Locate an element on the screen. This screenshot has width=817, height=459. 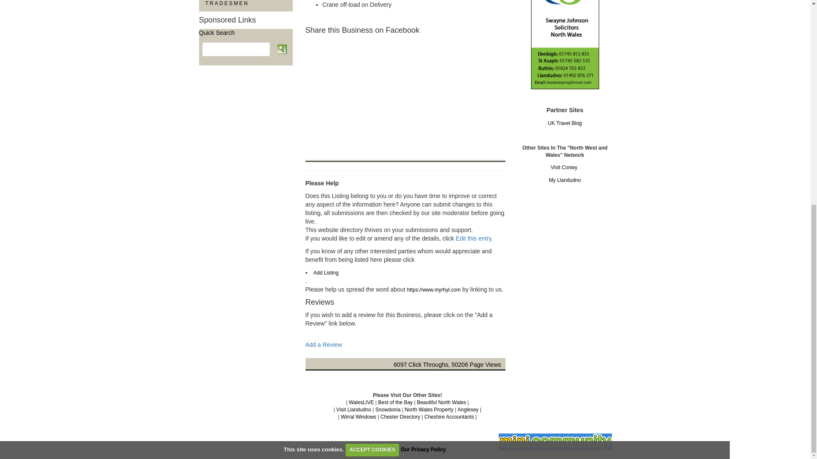
ACCEPT COOKIES is located at coordinates (372, 82).